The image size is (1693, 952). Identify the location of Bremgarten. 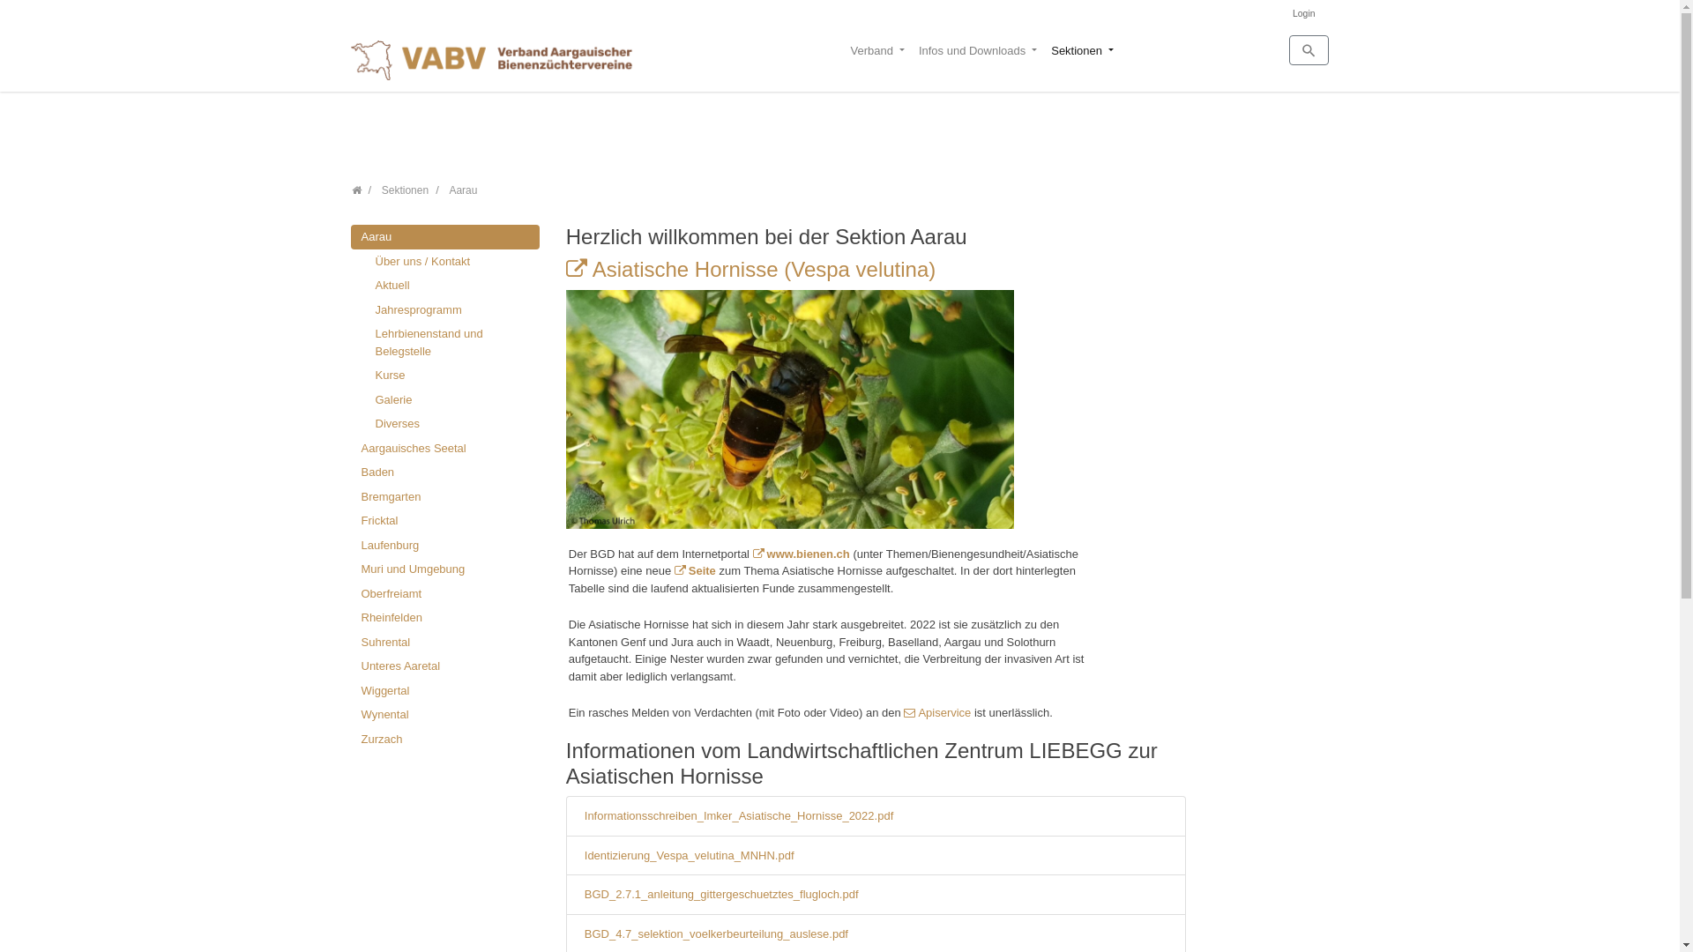
(445, 497).